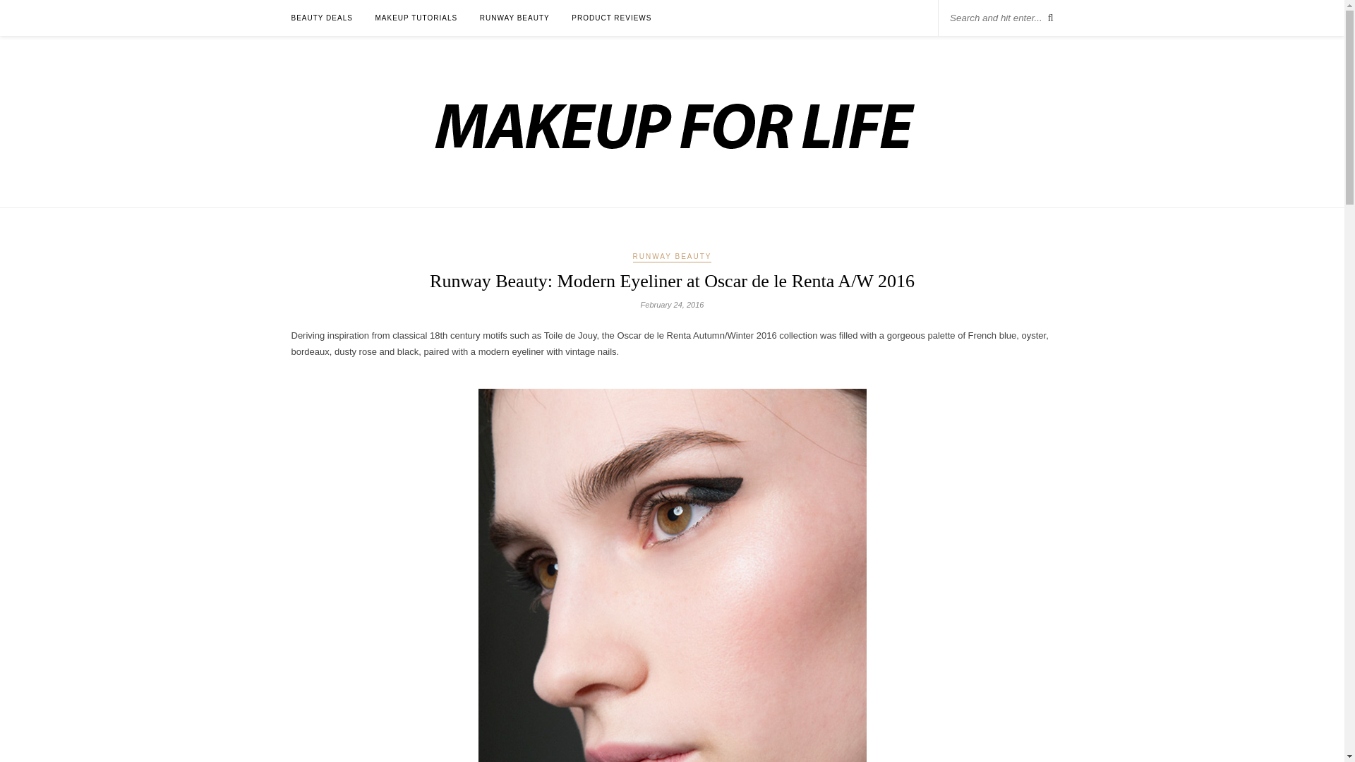  What do you see at coordinates (416, 18) in the screenshot?
I see `MAKEUP TUTORIALS` at bounding box center [416, 18].